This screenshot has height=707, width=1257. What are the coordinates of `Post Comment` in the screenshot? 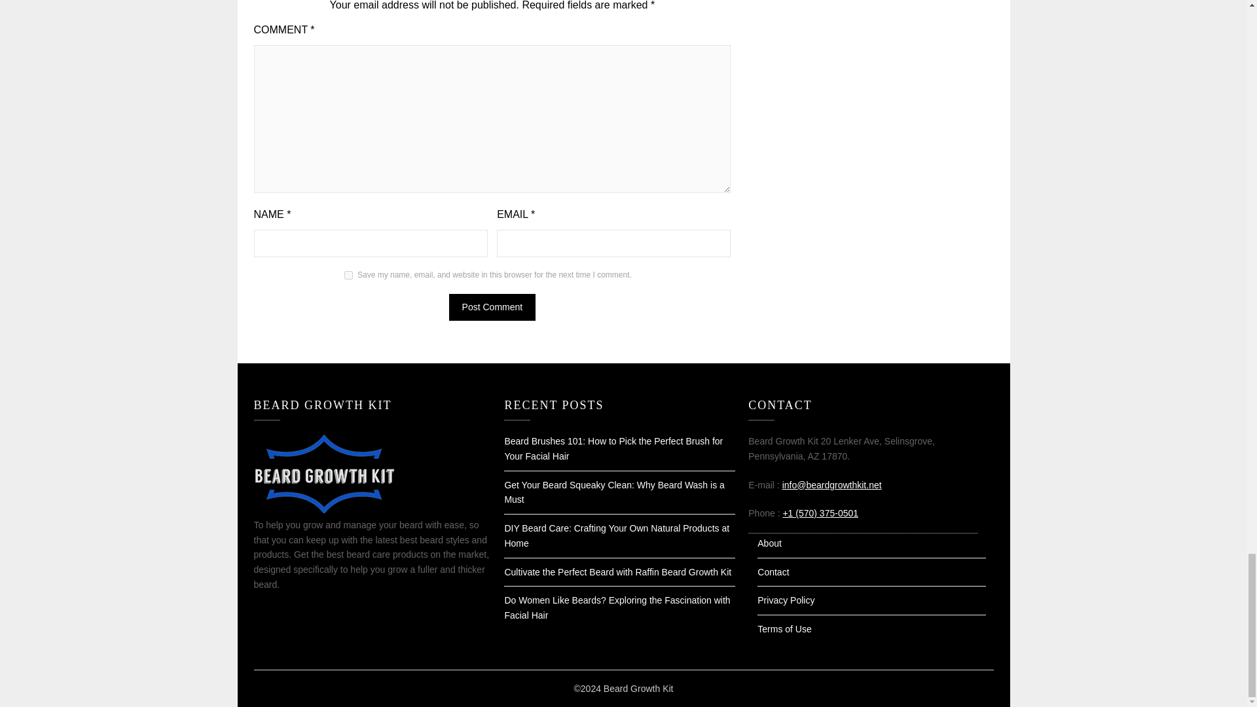 It's located at (492, 308).